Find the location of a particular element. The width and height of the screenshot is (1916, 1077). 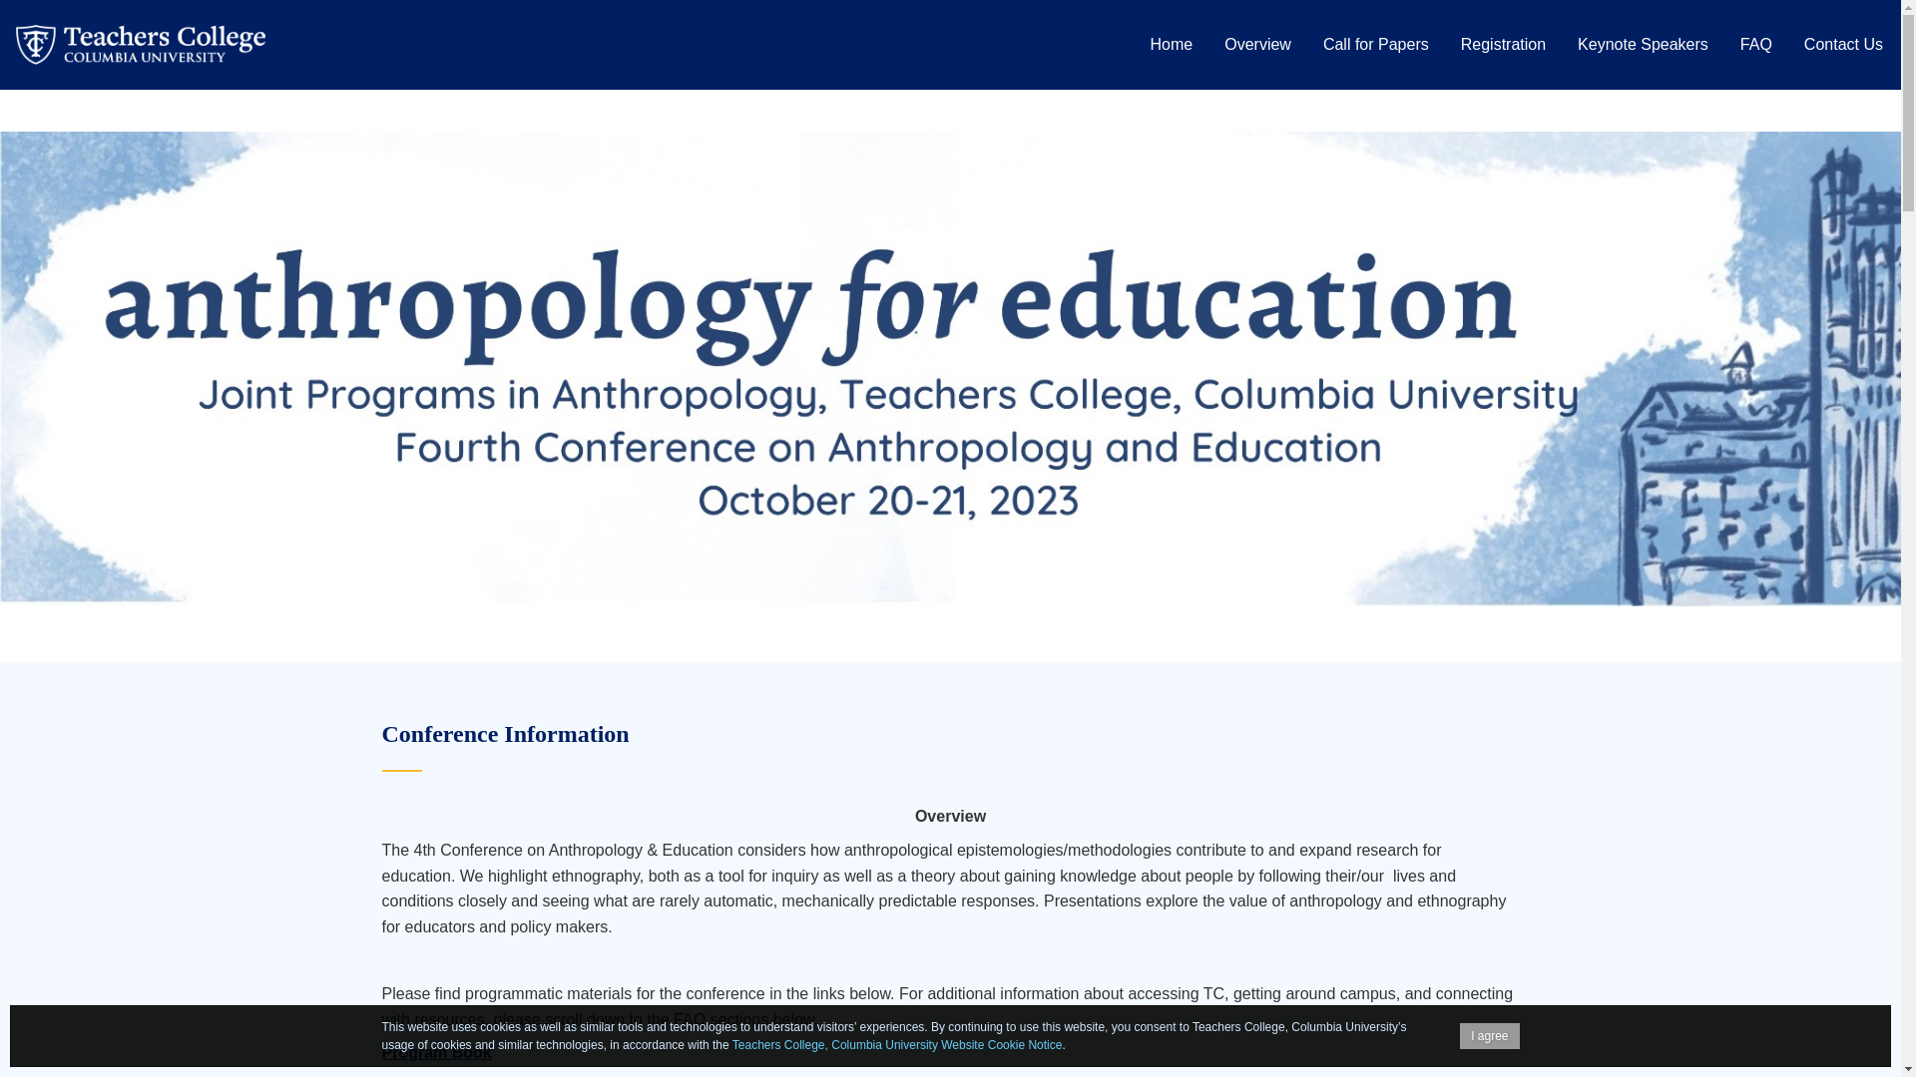

Registration is located at coordinates (1503, 44).